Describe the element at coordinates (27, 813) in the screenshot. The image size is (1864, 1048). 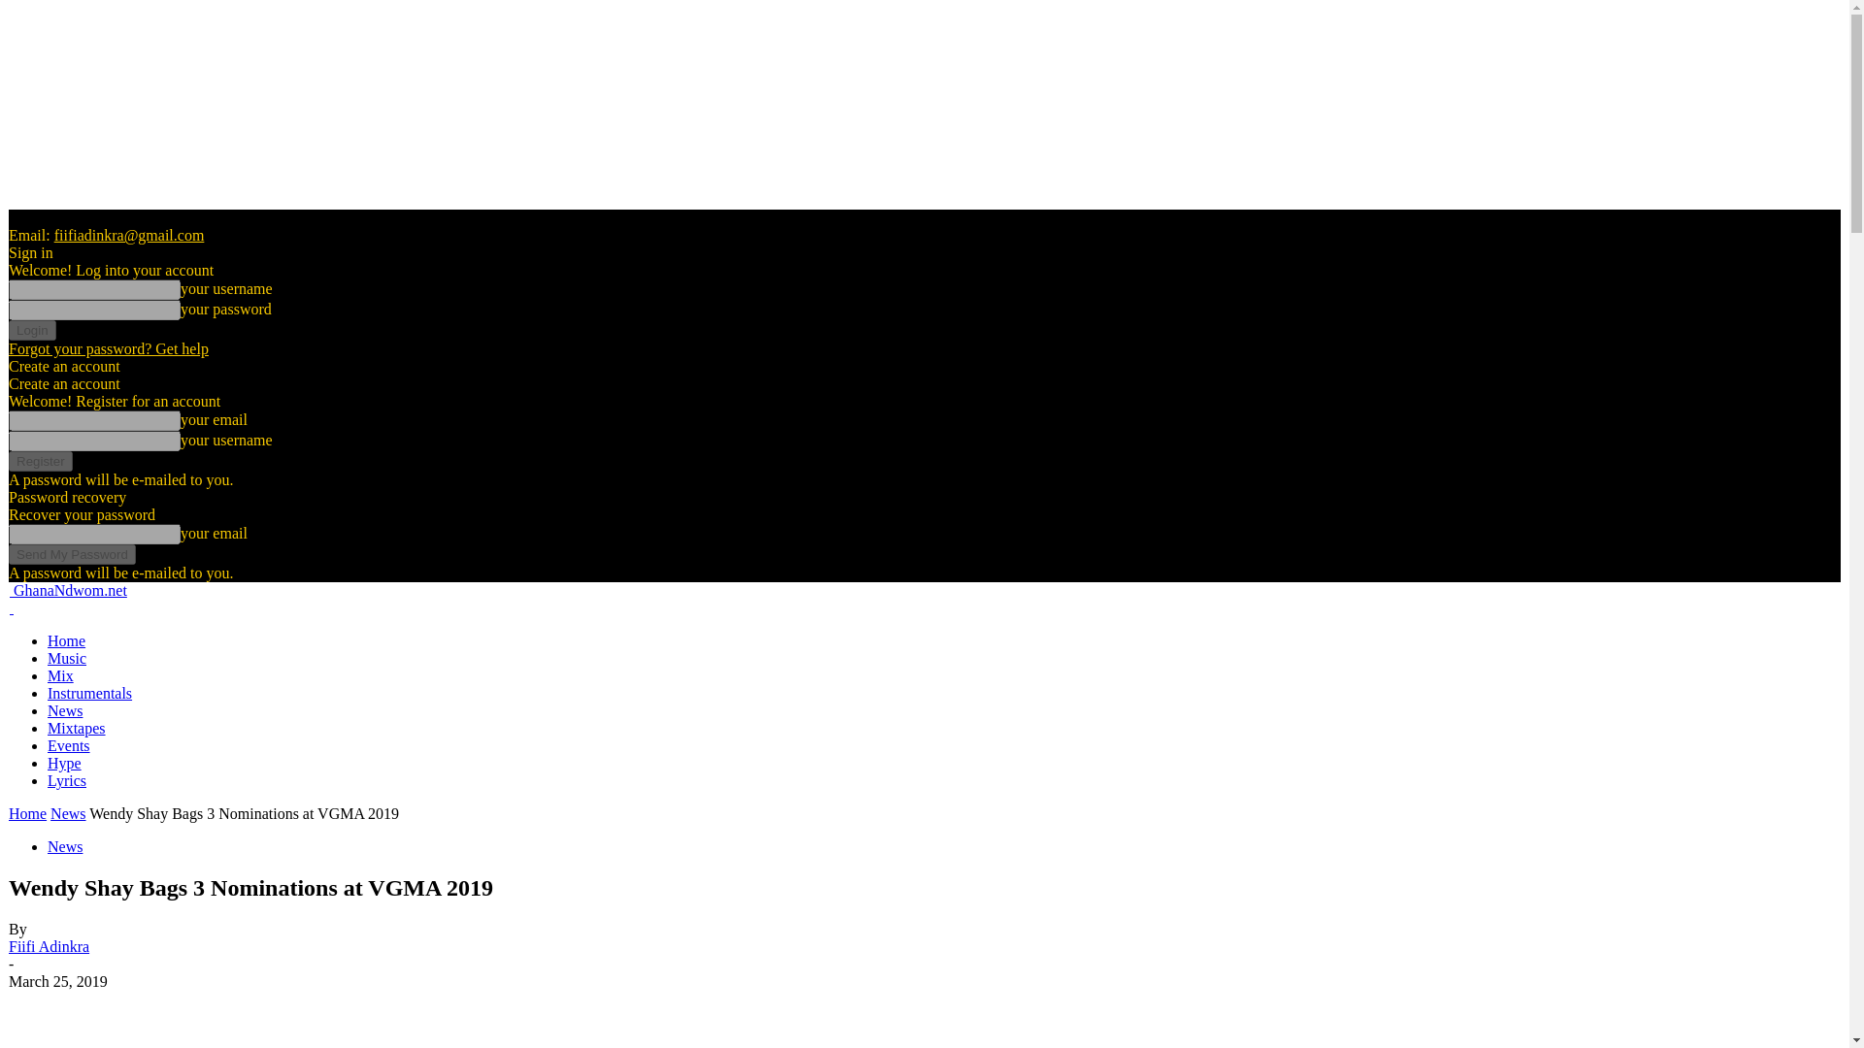
I see `Home` at that location.